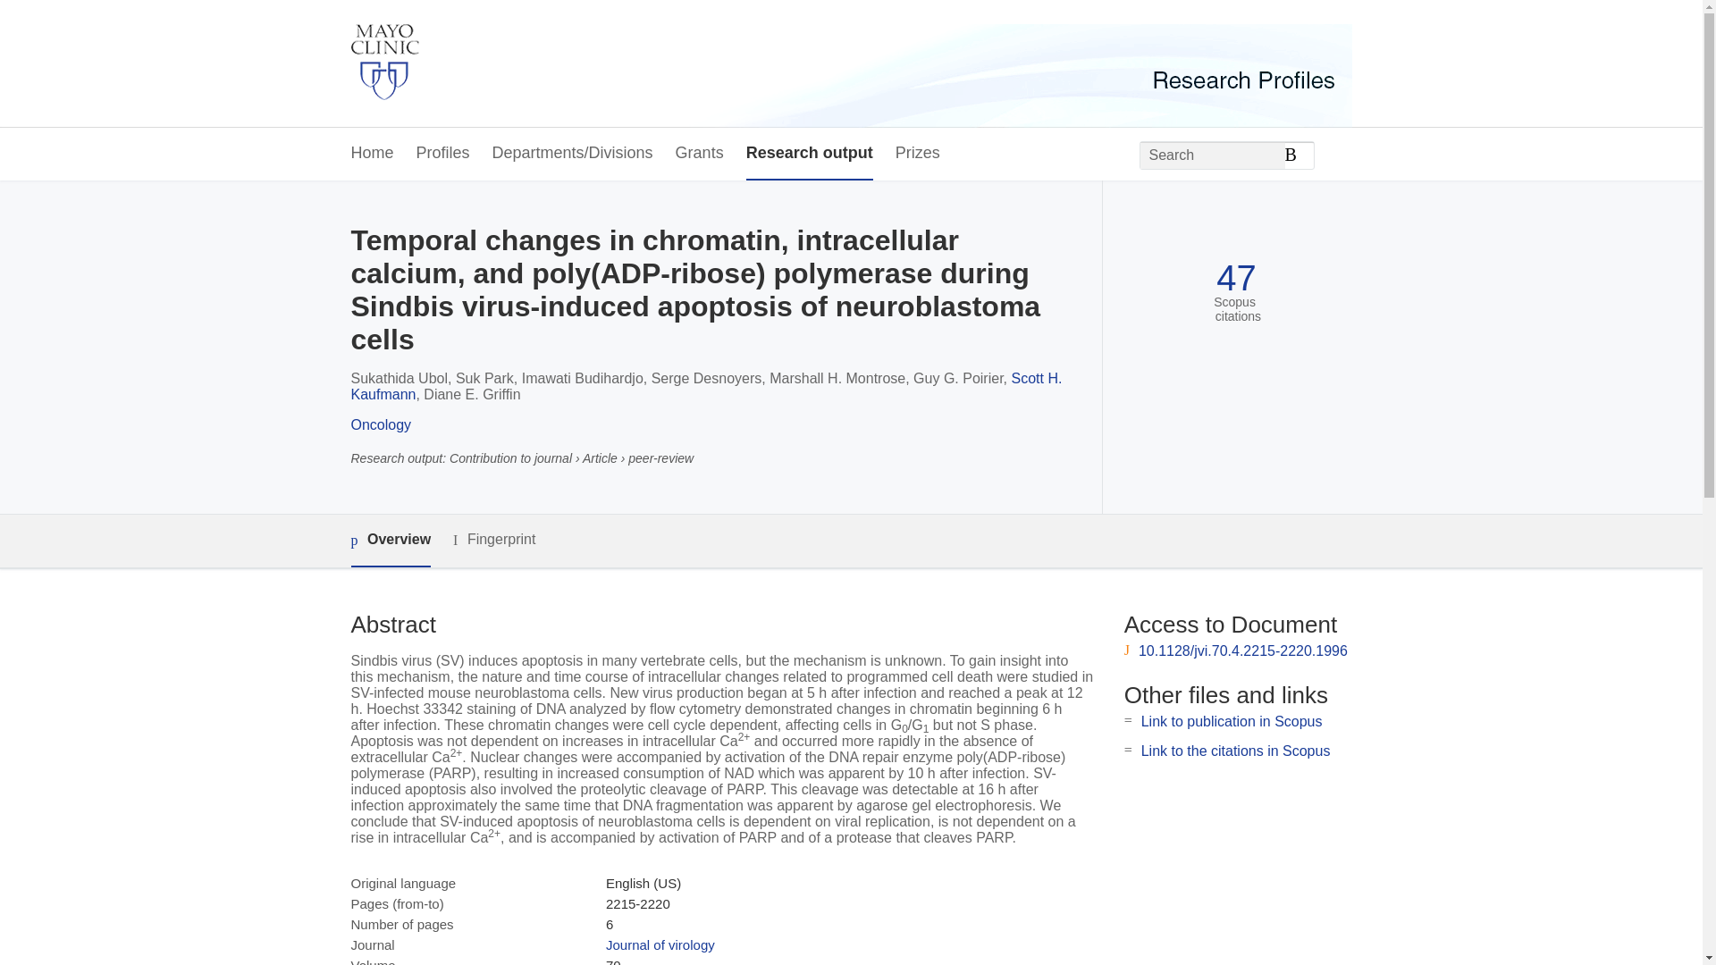 The height and width of the screenshot is (965, 1716). Describe the element at coordinates (700, 154) in the screenshot. I see `Grants` at that location.